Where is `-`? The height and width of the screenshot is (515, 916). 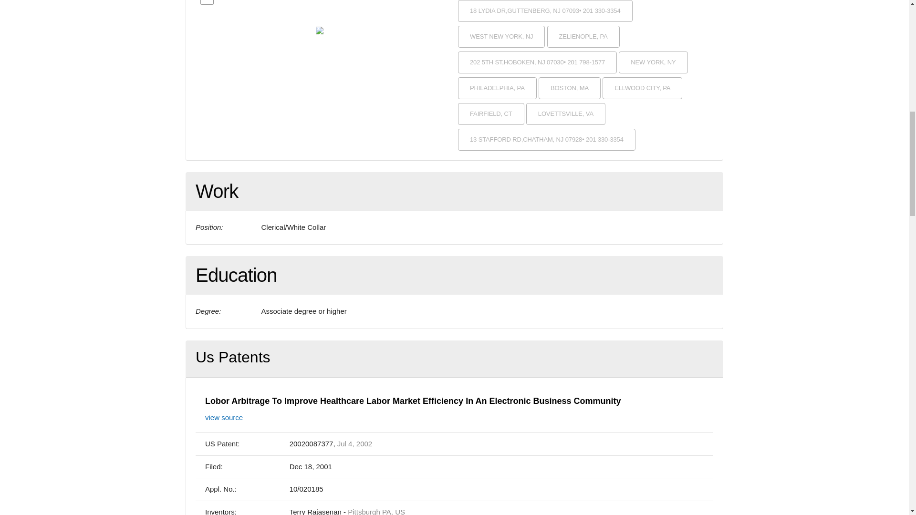 - is located at coordinates (207, 2).